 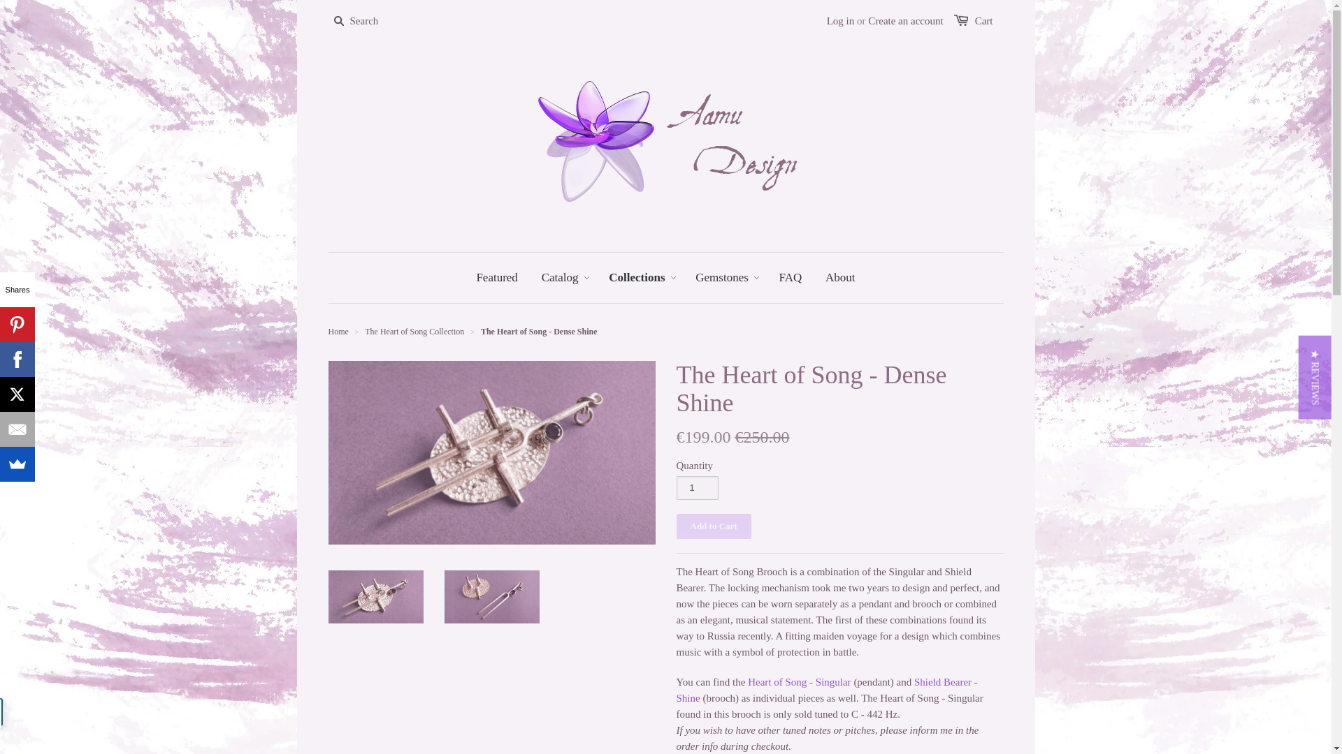 What do you see at coordinates (17, 324) in the screenshot?
I see `Pinterest` at bounding box center [17, 324].